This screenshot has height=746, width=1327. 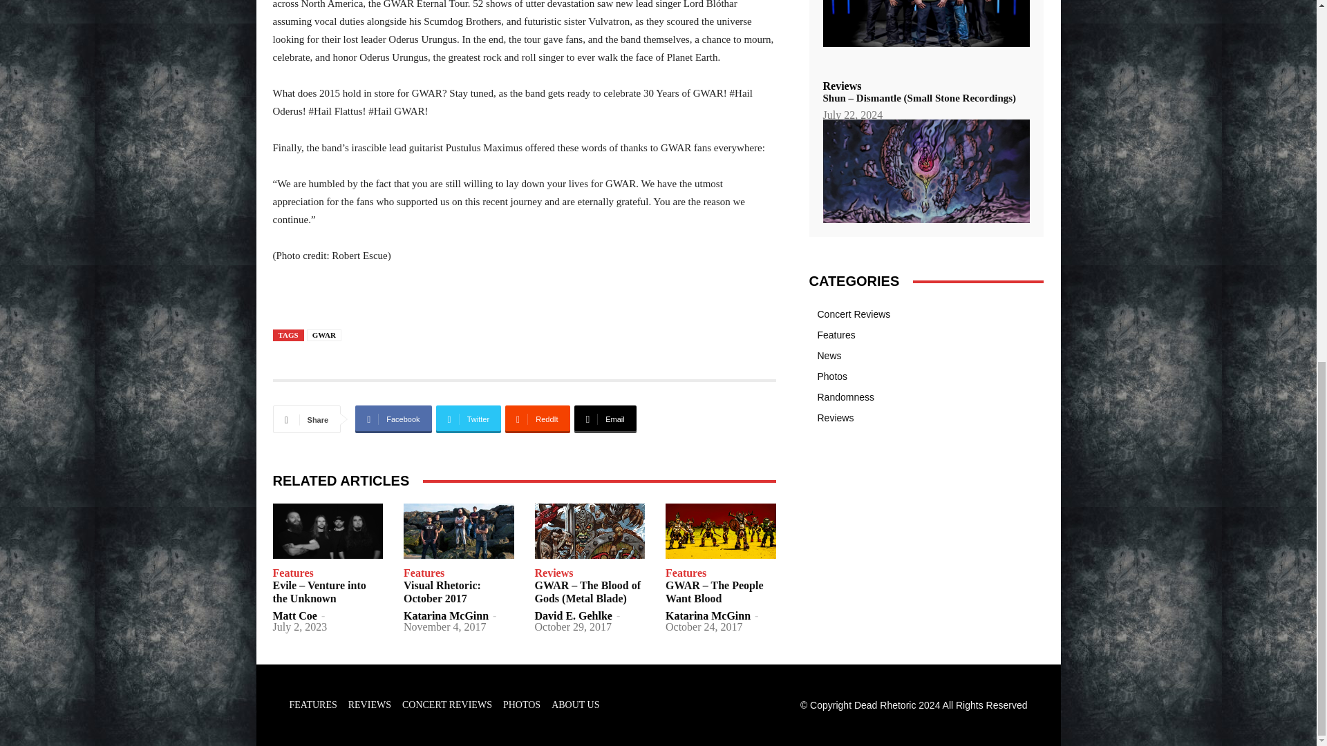 What do you see at coordinates (393, 419) in the screenshot?
I see `Facebook` at bounding box center [393, 419].